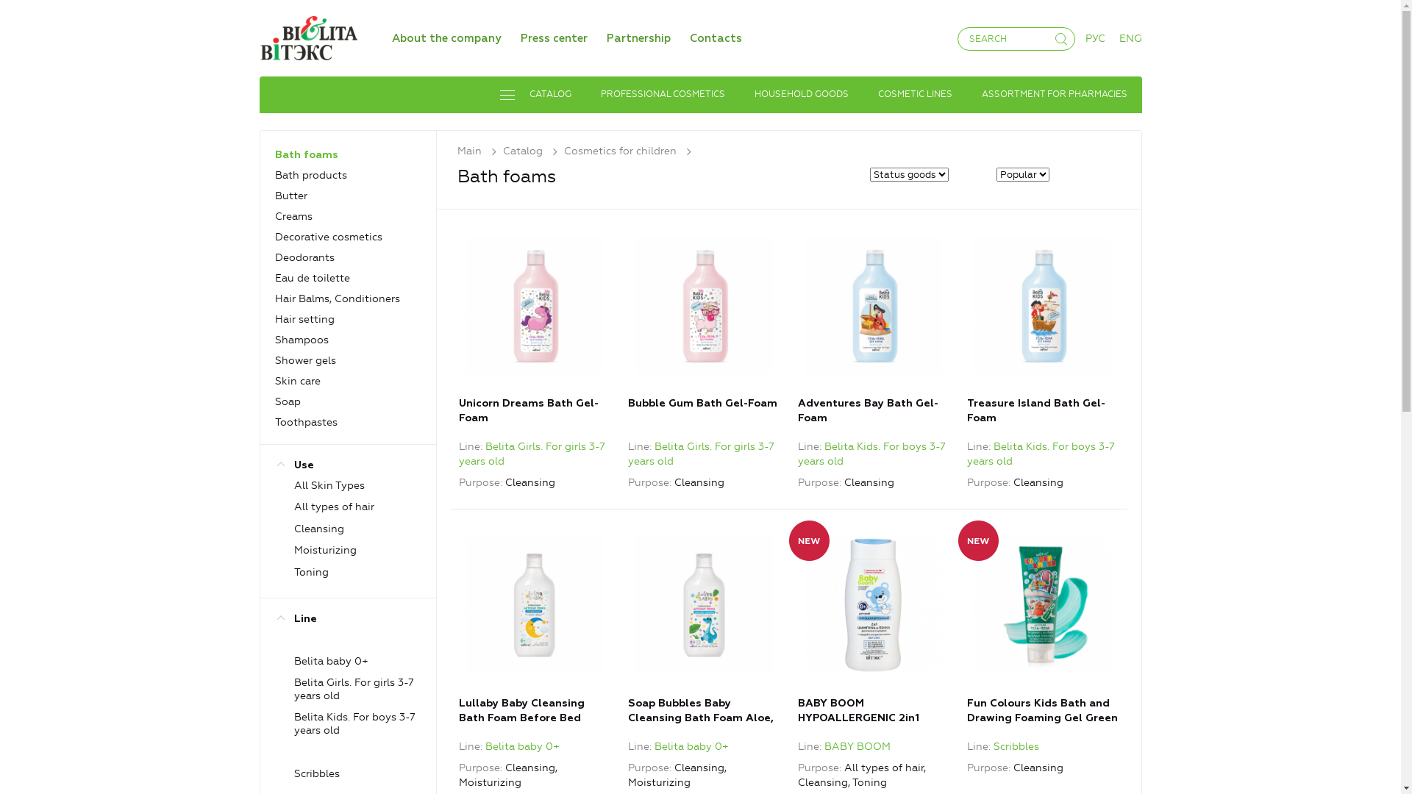 The height and width of the screenshot is (794, 1412). What do you see at coordinates (298, 381) in the screenshot?
I see `Skin care` at bounding box center [298, 381].